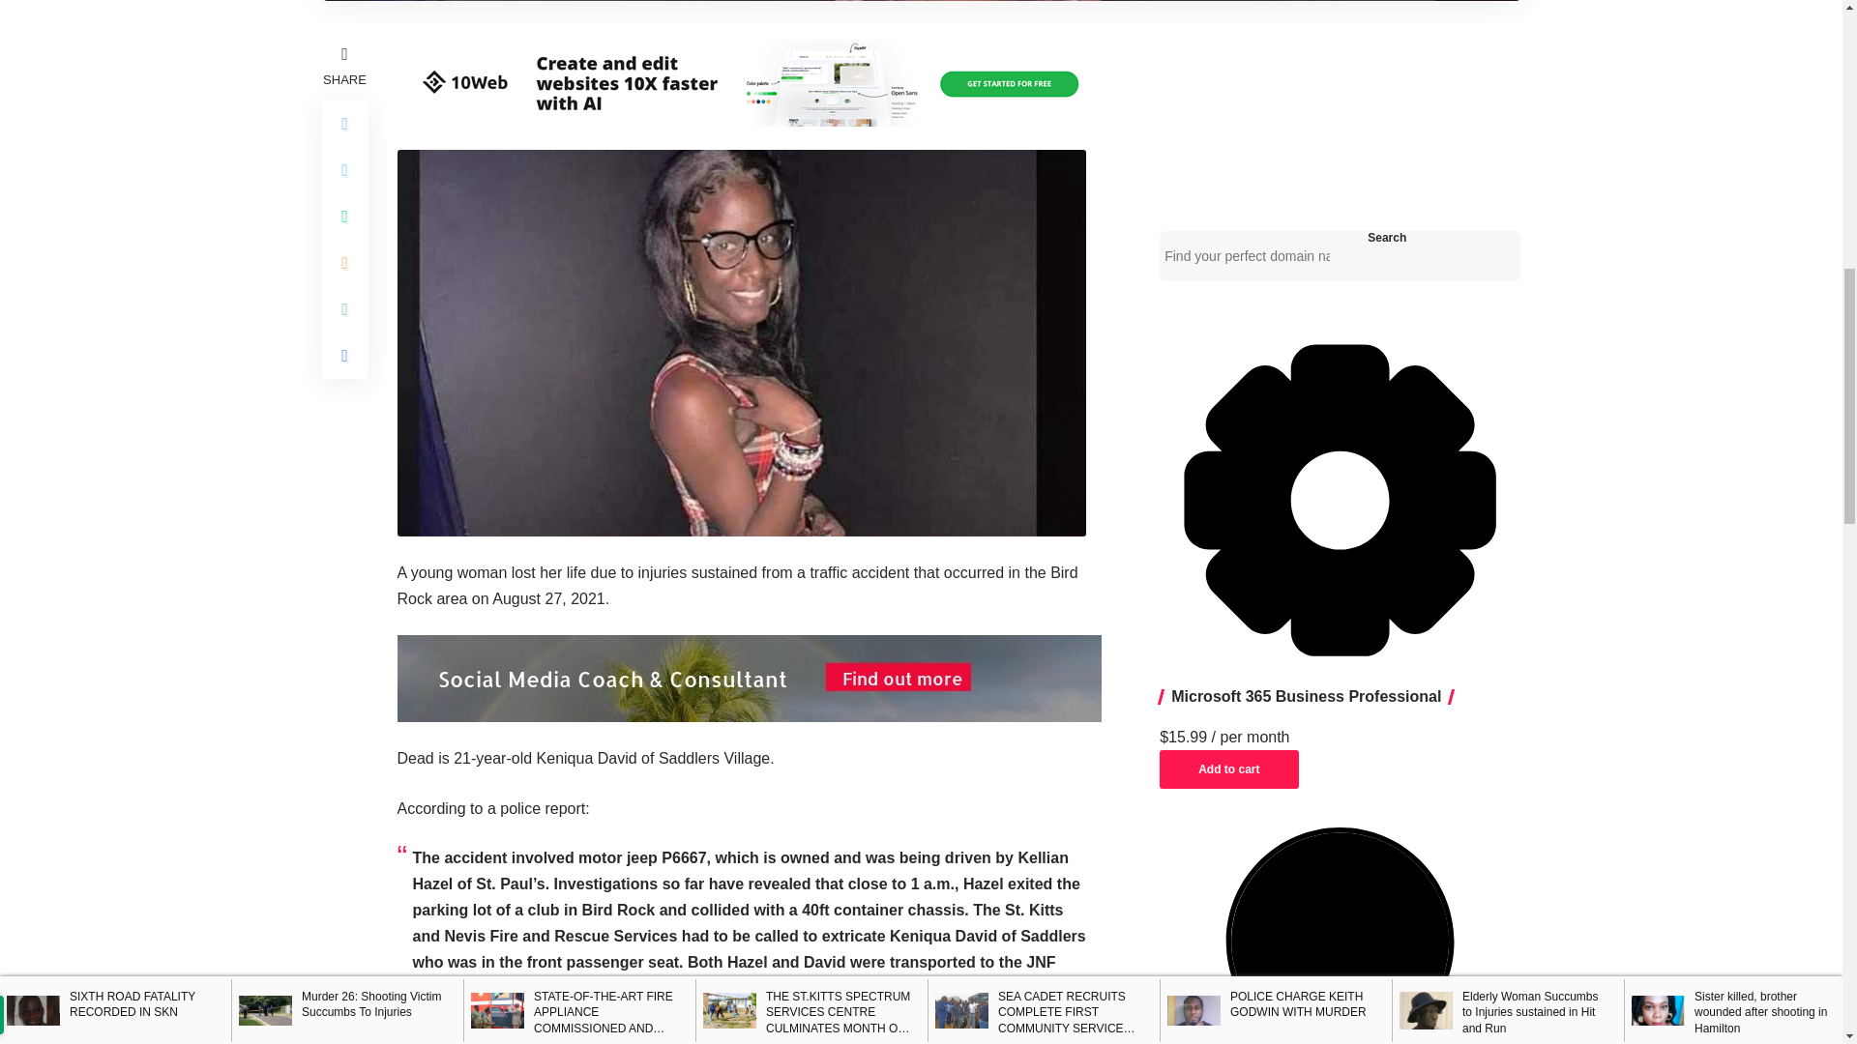 The width and height of the screenshot is (1857, 1044). I want to click on Additional Products, so click(1340, 500).